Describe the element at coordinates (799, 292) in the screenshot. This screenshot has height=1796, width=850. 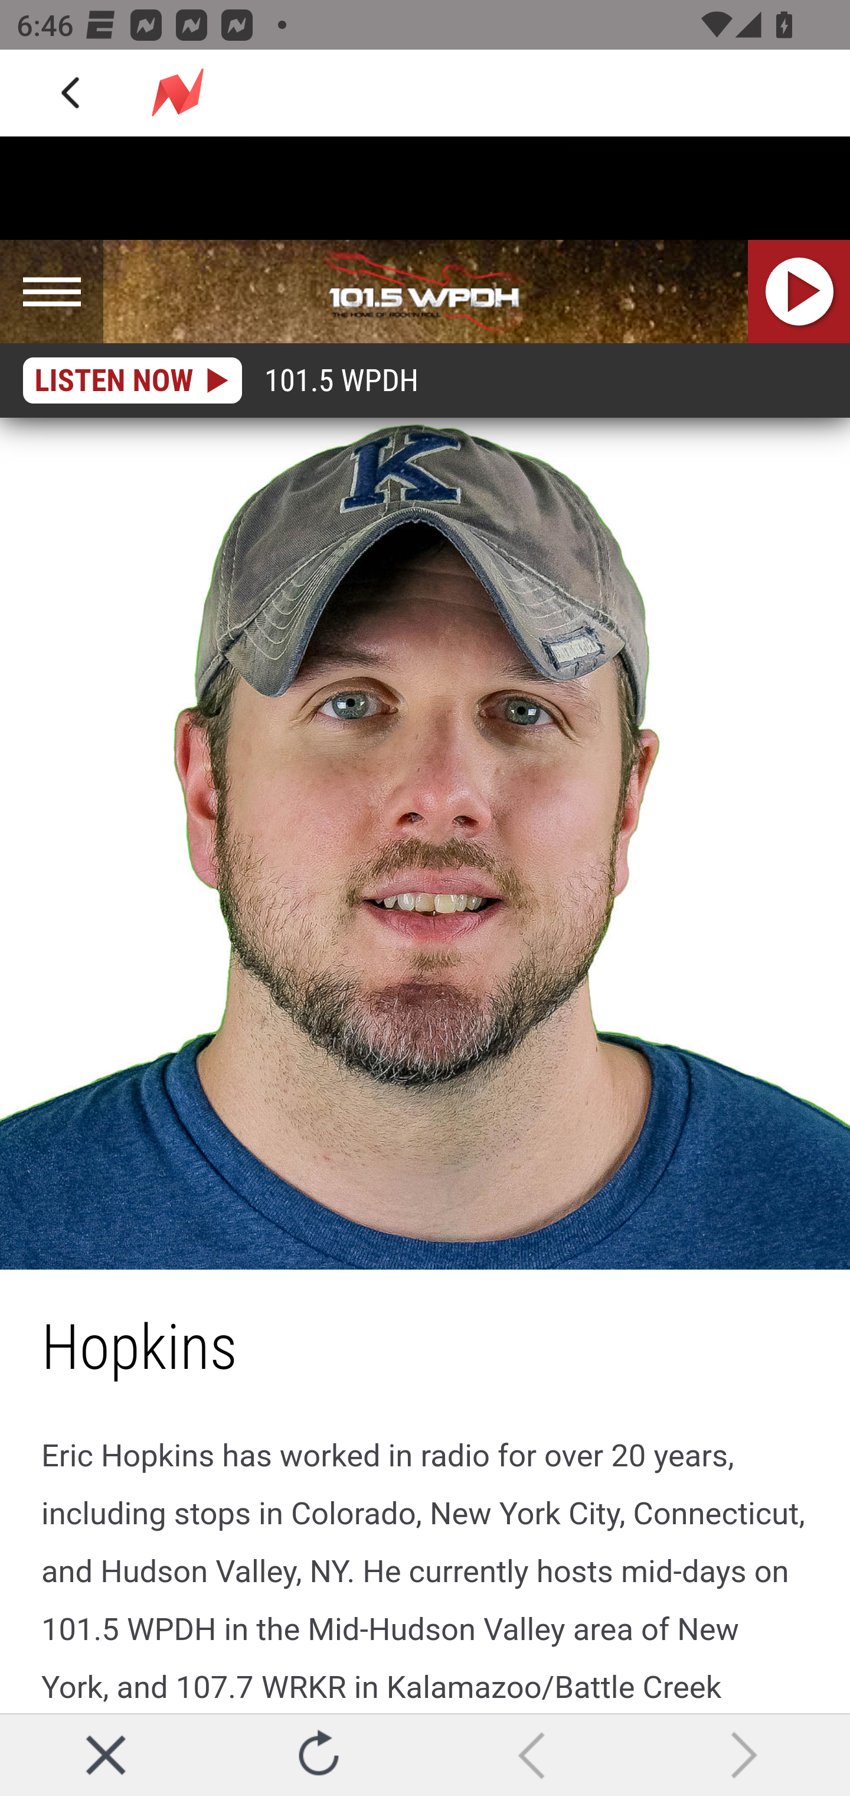
I see `Listen Now` at that location.